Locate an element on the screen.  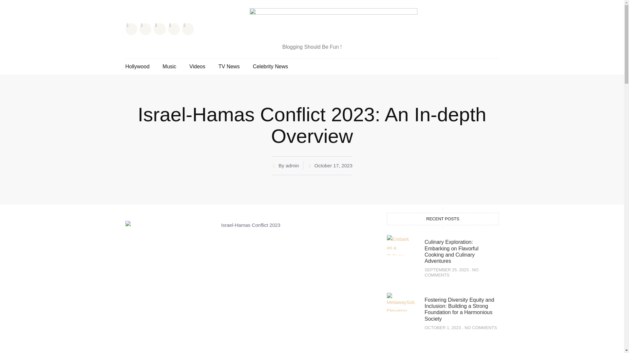
Celebrity News is located at coordinates (270, 66).